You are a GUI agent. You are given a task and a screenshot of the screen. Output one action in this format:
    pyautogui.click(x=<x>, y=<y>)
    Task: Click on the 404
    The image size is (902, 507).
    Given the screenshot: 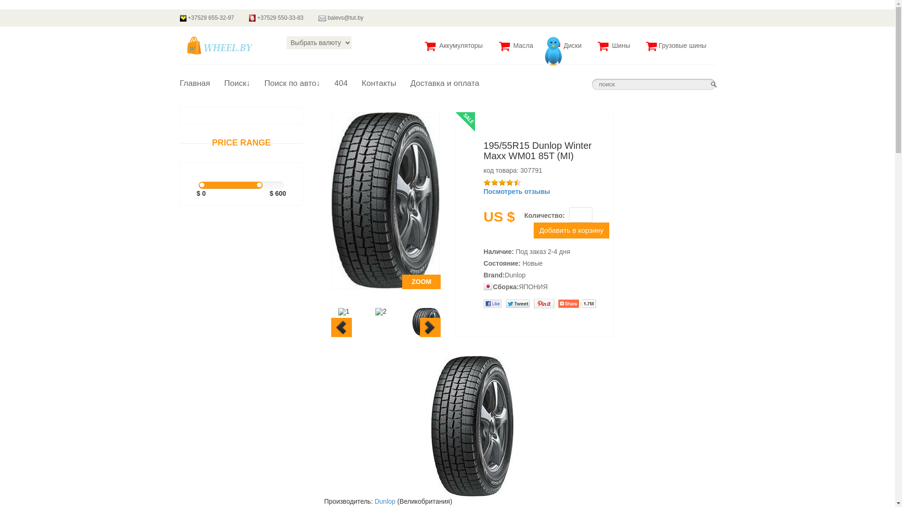 What is the action you would take?
    pyautogui.click(x=341, y=86)
    